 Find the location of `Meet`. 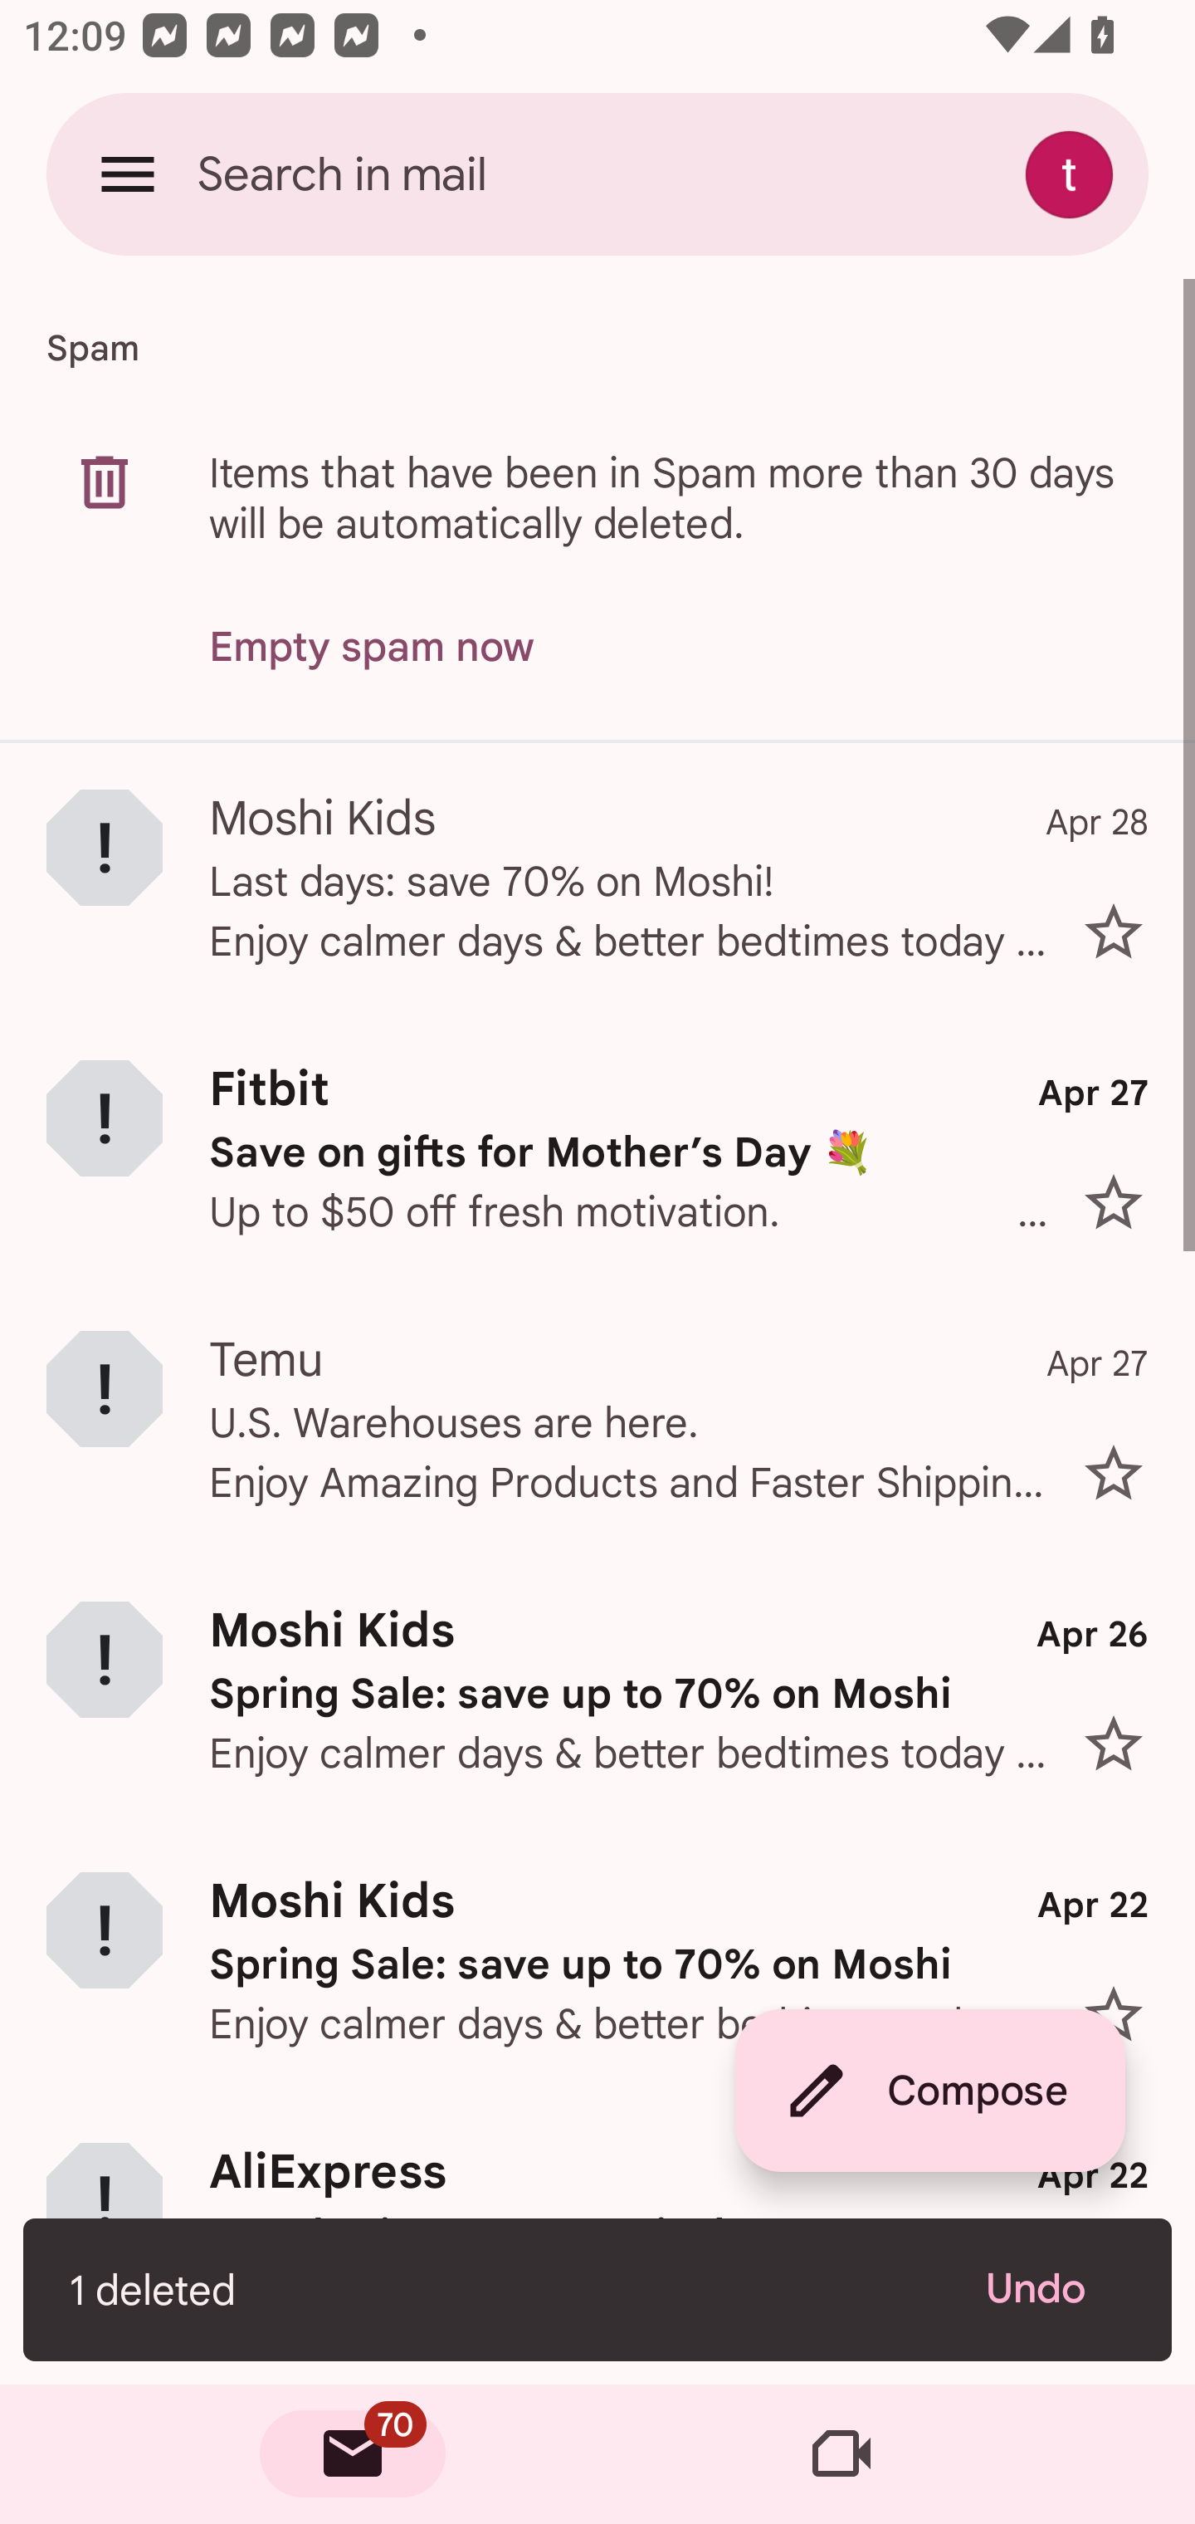

Meet is located at coordinates (841, 2454).